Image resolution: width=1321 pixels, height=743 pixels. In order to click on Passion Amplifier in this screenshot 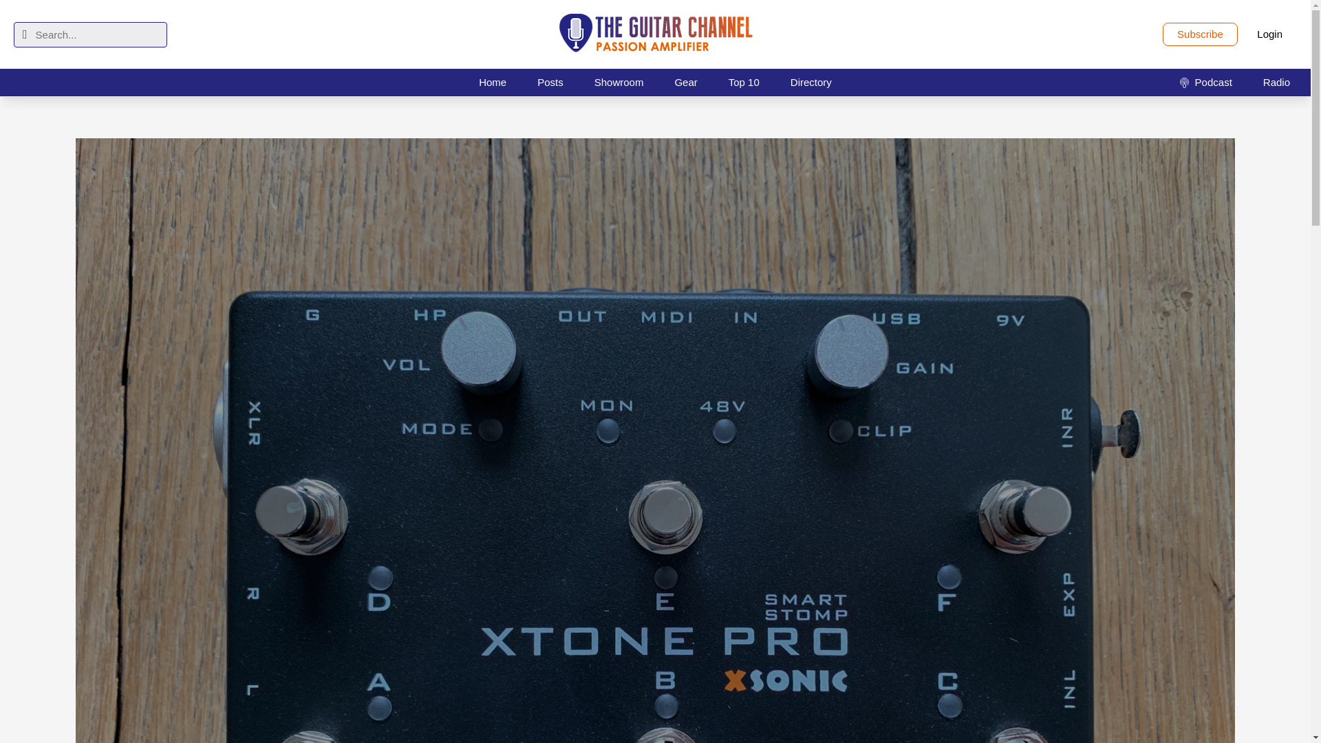, I will do `click(655, 34)`.